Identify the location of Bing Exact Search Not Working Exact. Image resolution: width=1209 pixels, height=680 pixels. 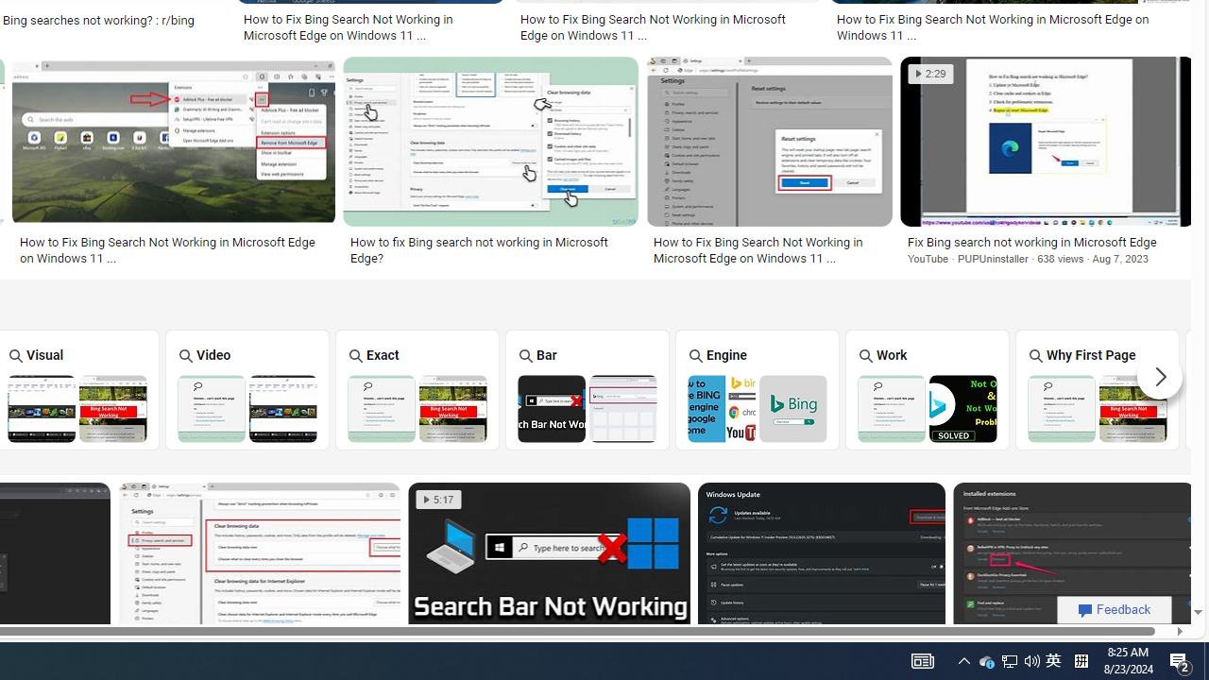
(417, 389).